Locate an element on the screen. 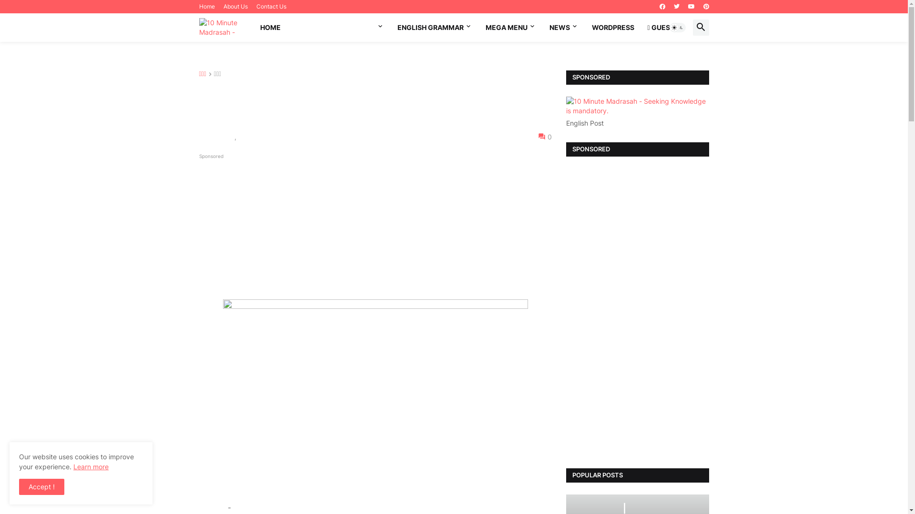 The width and height of the screenshot is (915, 514). HOME is located at coordinates (271, 28).